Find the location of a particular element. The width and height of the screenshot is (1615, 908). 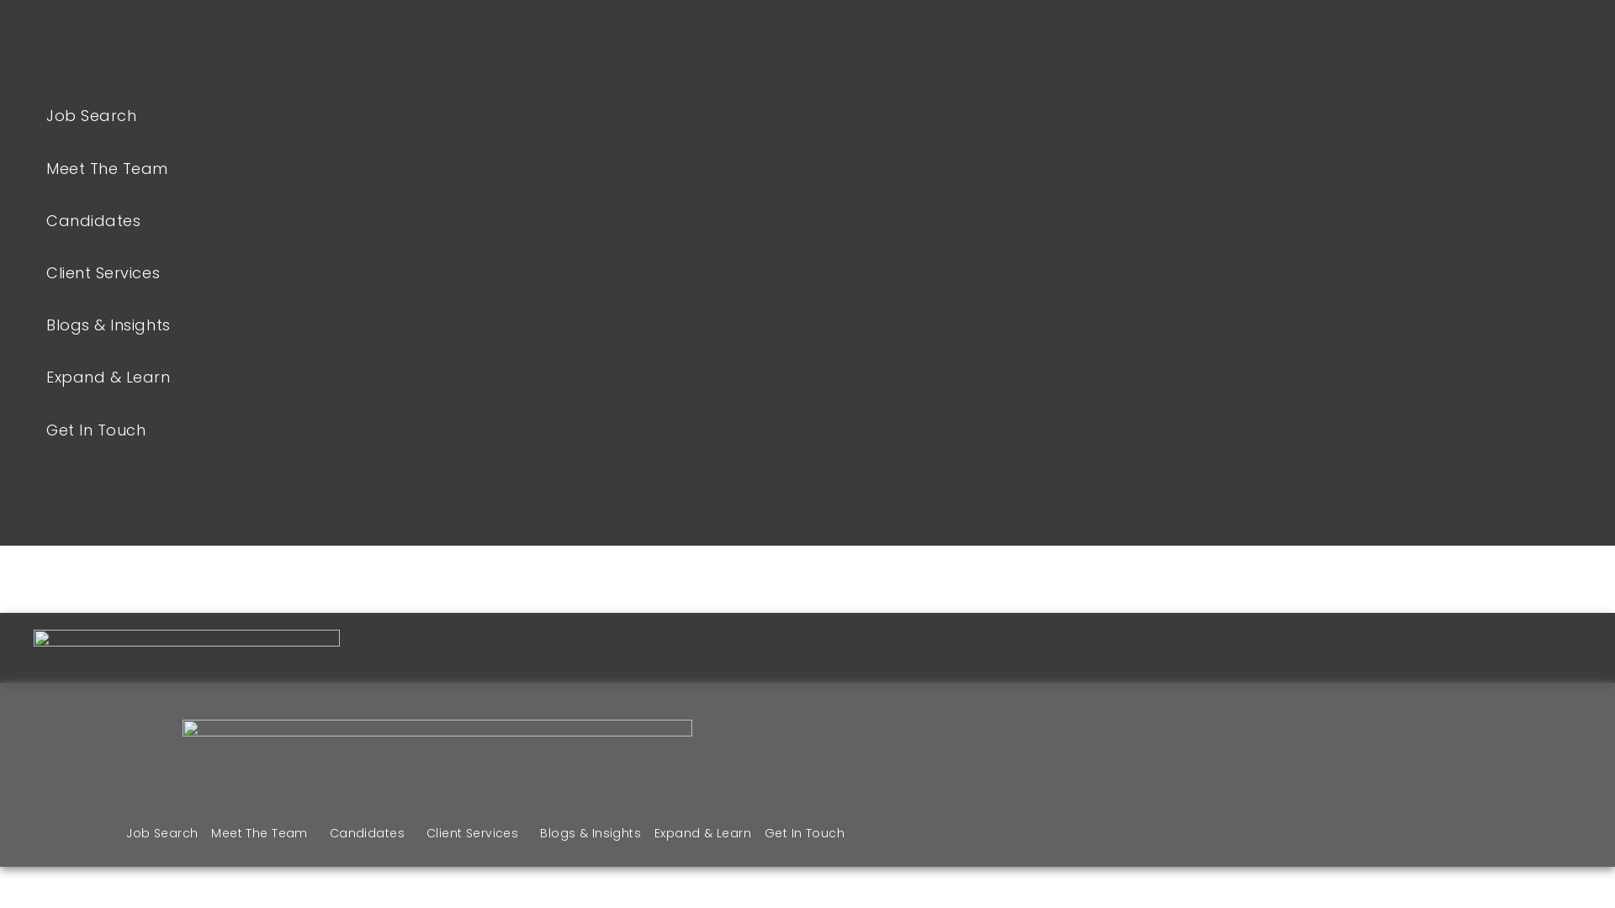

Expand & Learn is located at coordinates (703, 834).